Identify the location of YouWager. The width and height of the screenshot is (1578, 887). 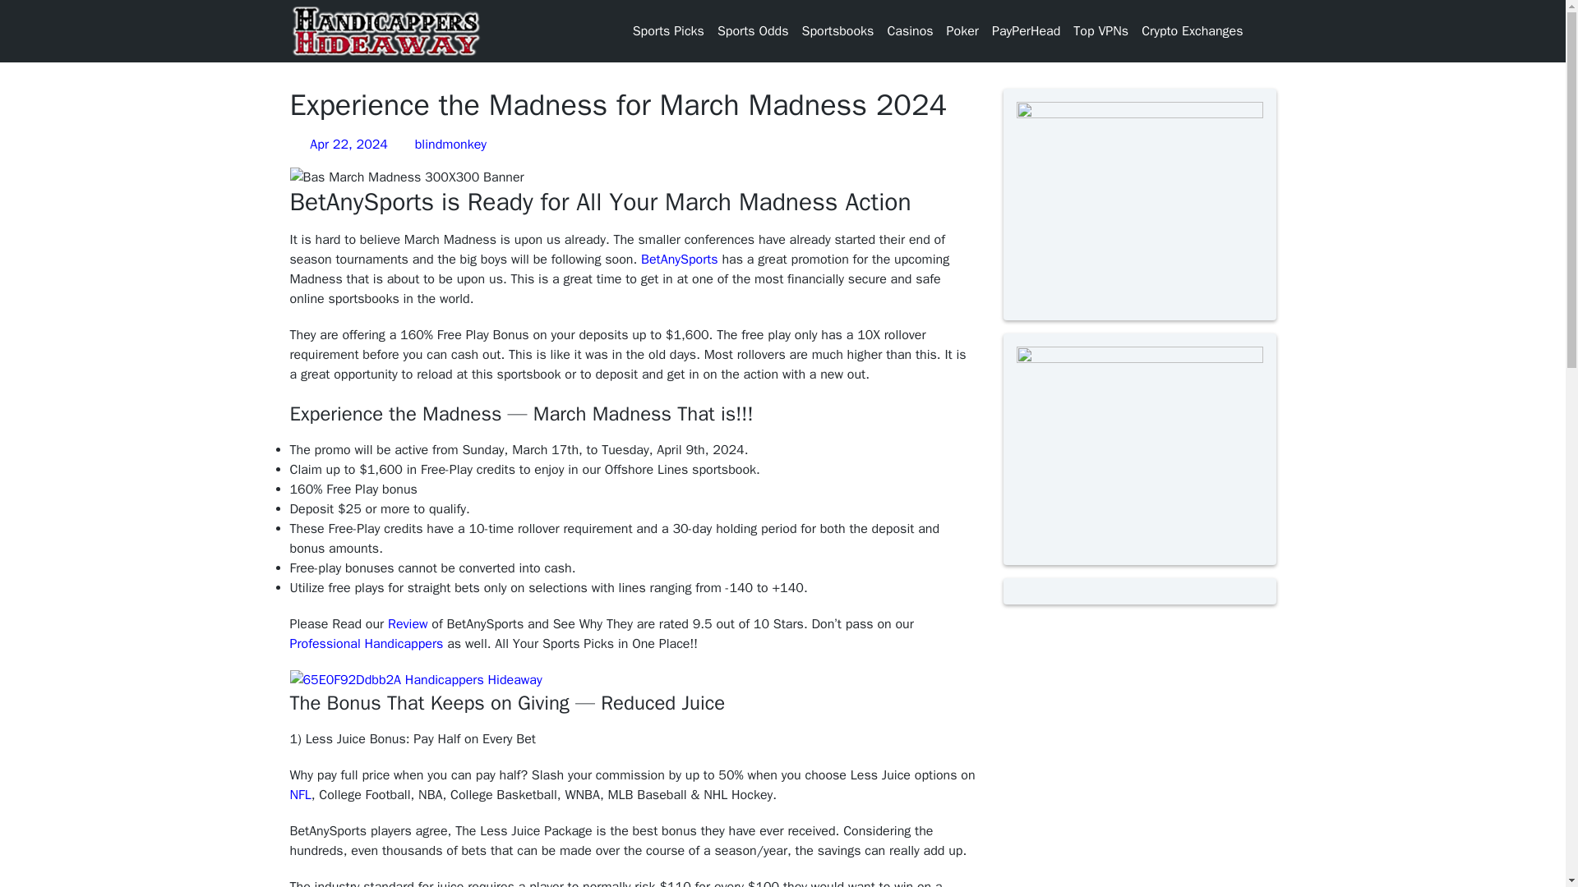
(973, 149).